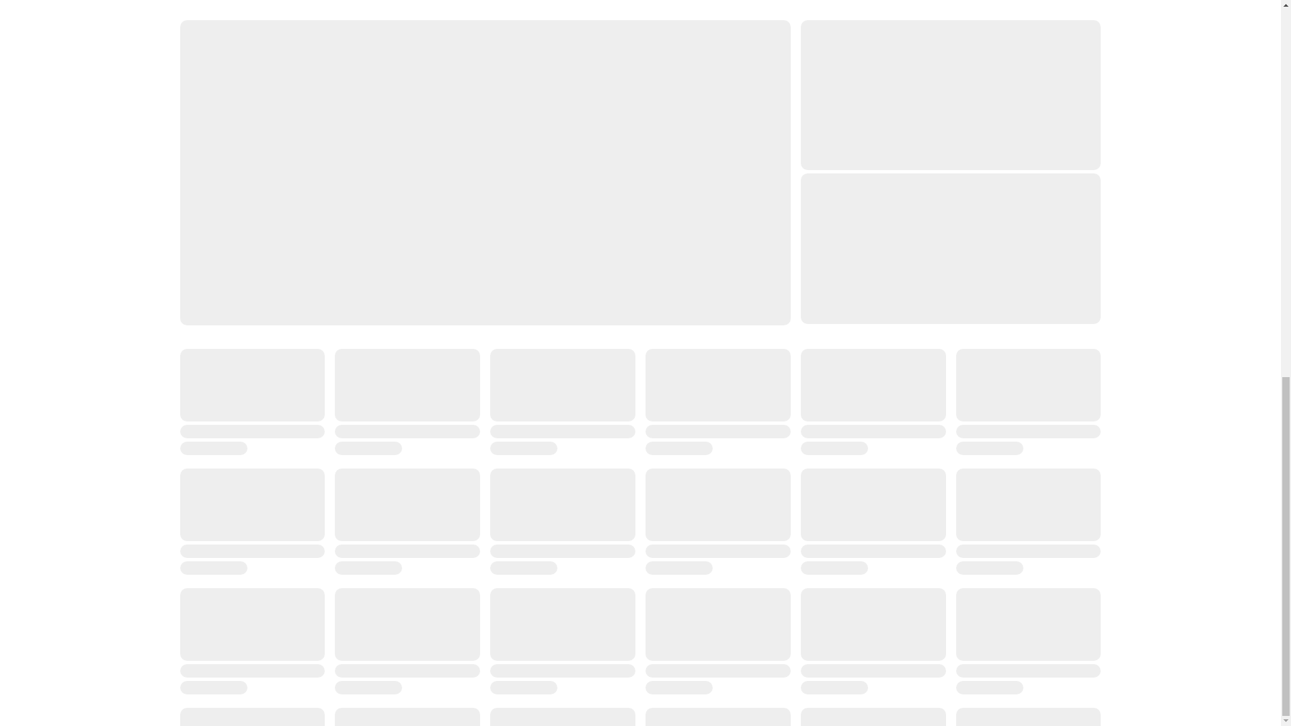 This screenshot has width=1291, height=726. I want to click on Contact Us, so click(437, 346).